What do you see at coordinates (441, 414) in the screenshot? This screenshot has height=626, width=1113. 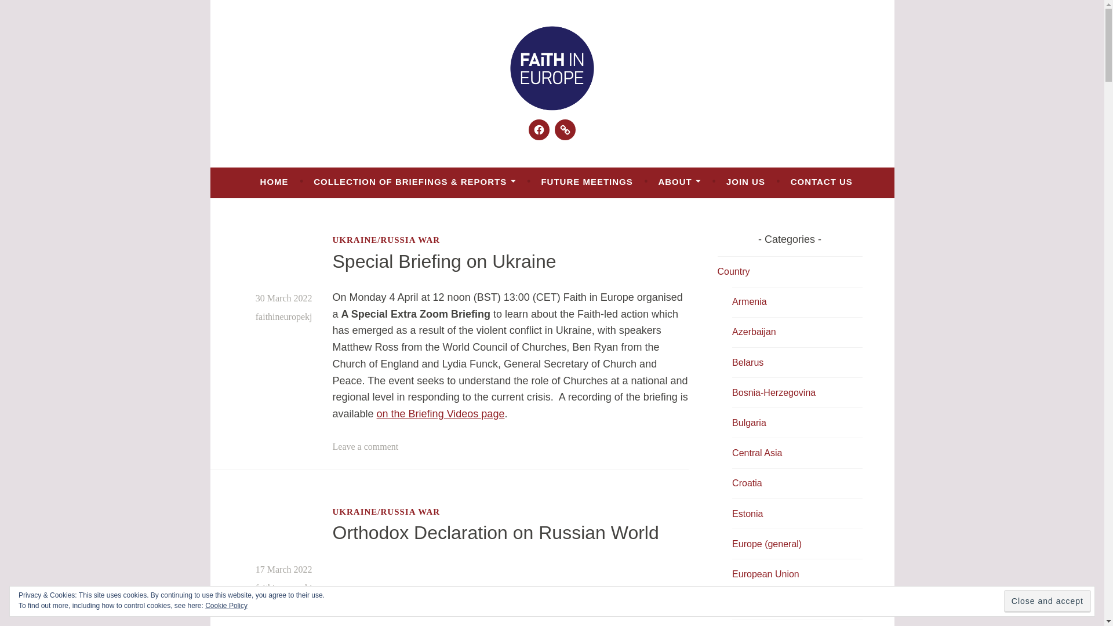 I see `on the Briefing Videos page` at bounding box center [441, 414].